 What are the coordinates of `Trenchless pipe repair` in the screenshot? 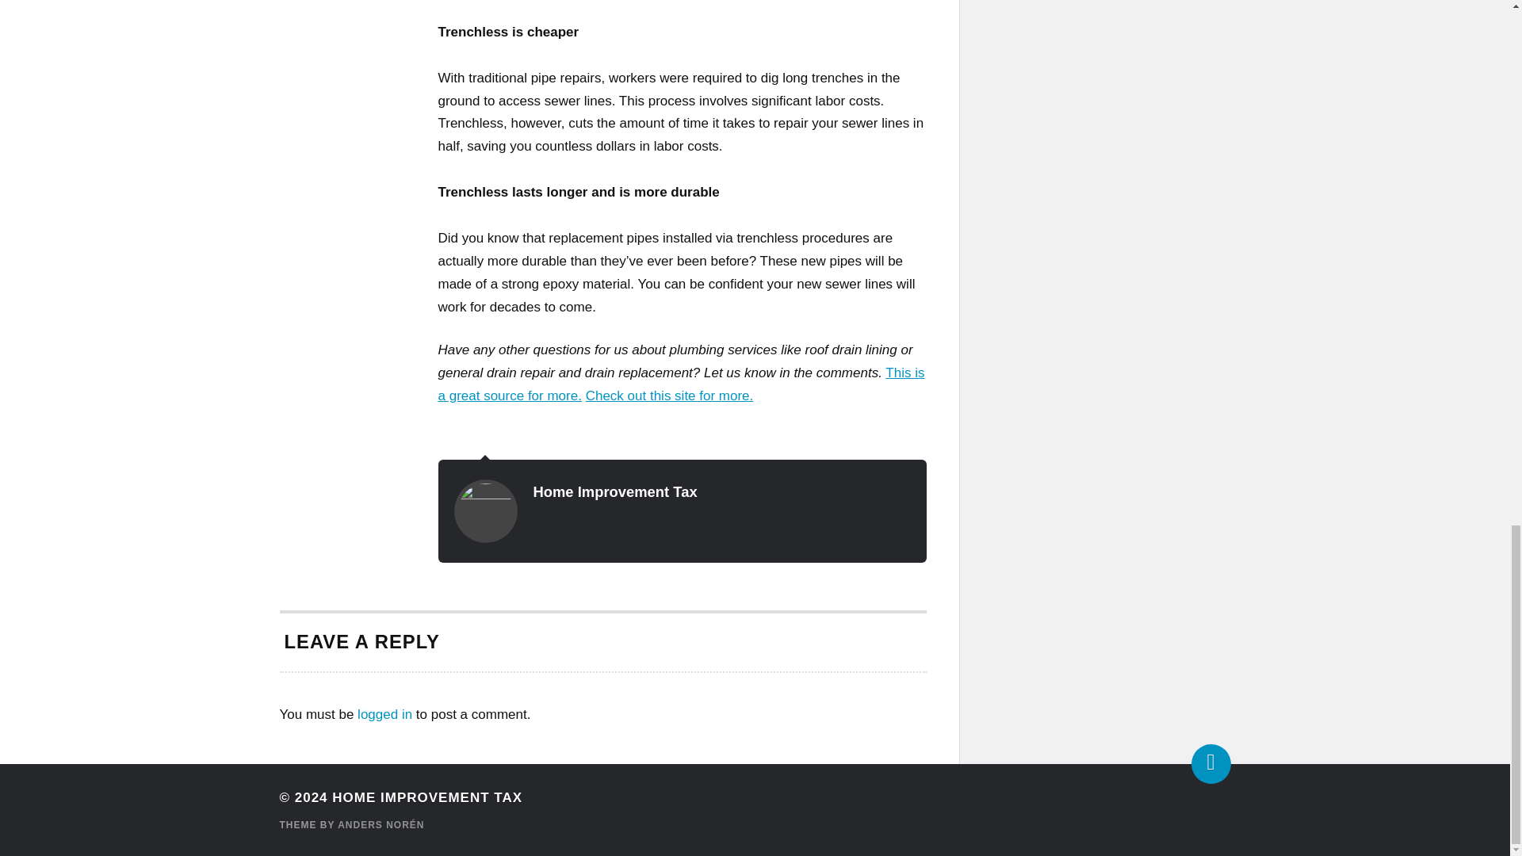 It's located at (669, 396).